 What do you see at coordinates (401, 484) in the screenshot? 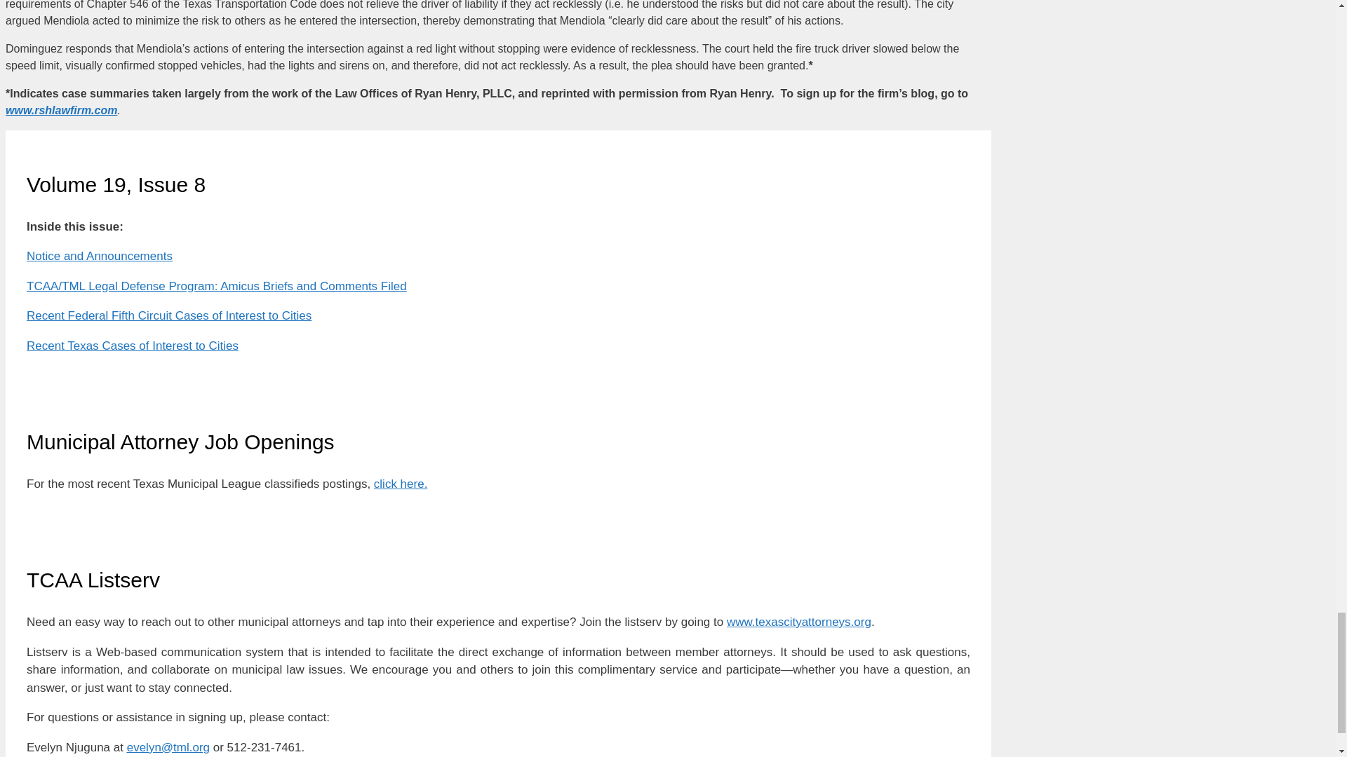
I see `click here.` at bounding box center [401, 484].